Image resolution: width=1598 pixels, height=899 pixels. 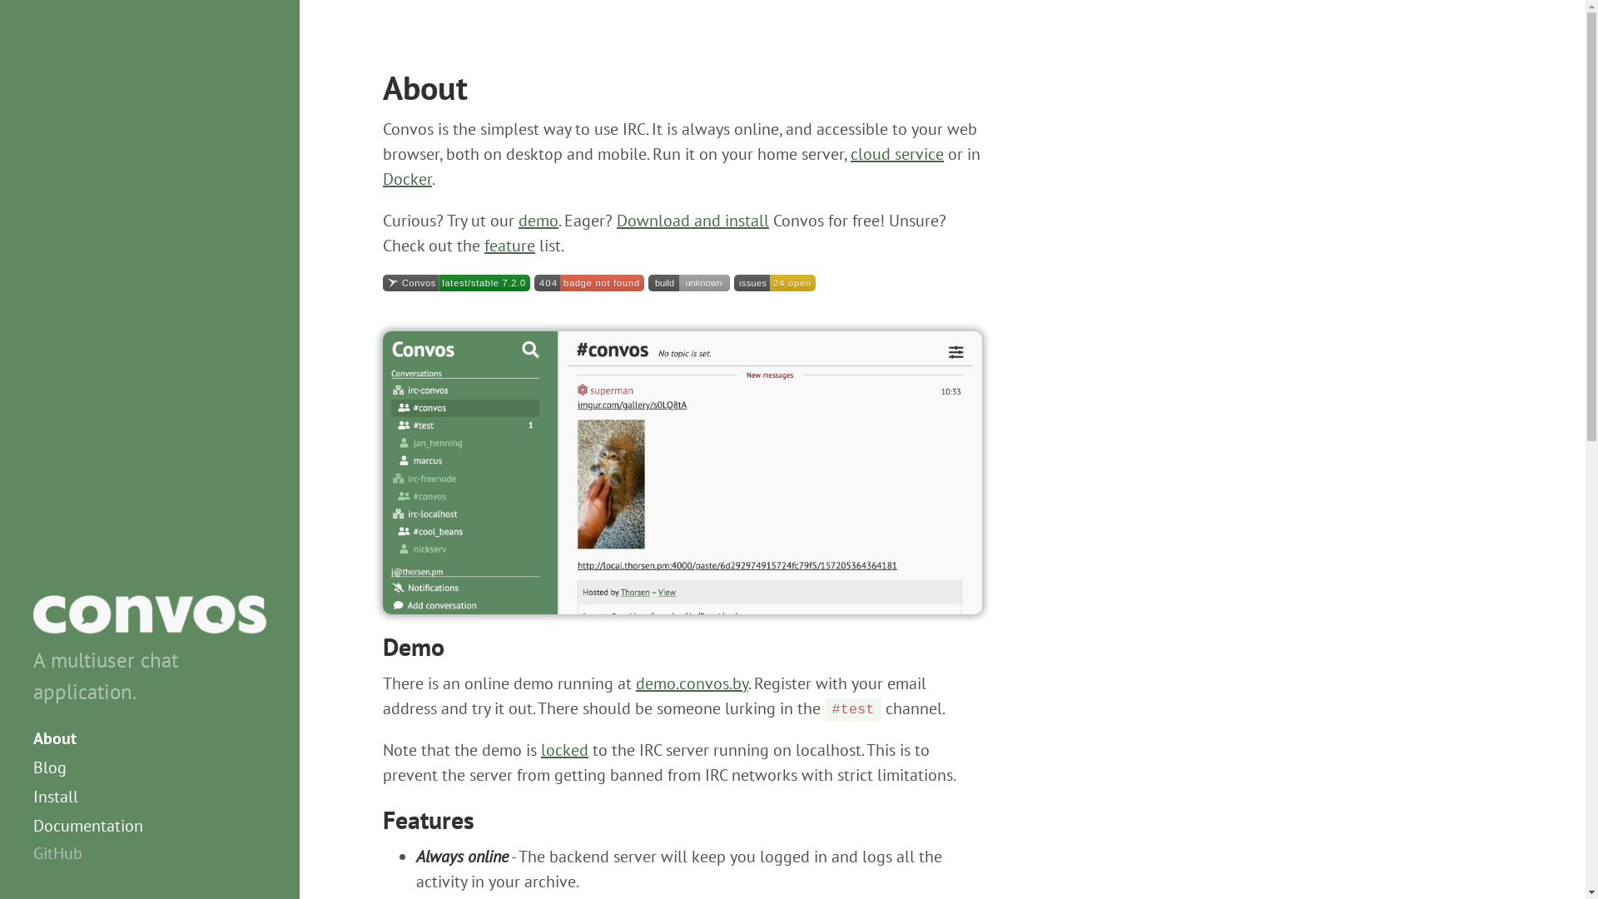 What do you see at coordinates (148, 826) in the screenshot?
I see `Documentation` at bounding box center [148, 826].